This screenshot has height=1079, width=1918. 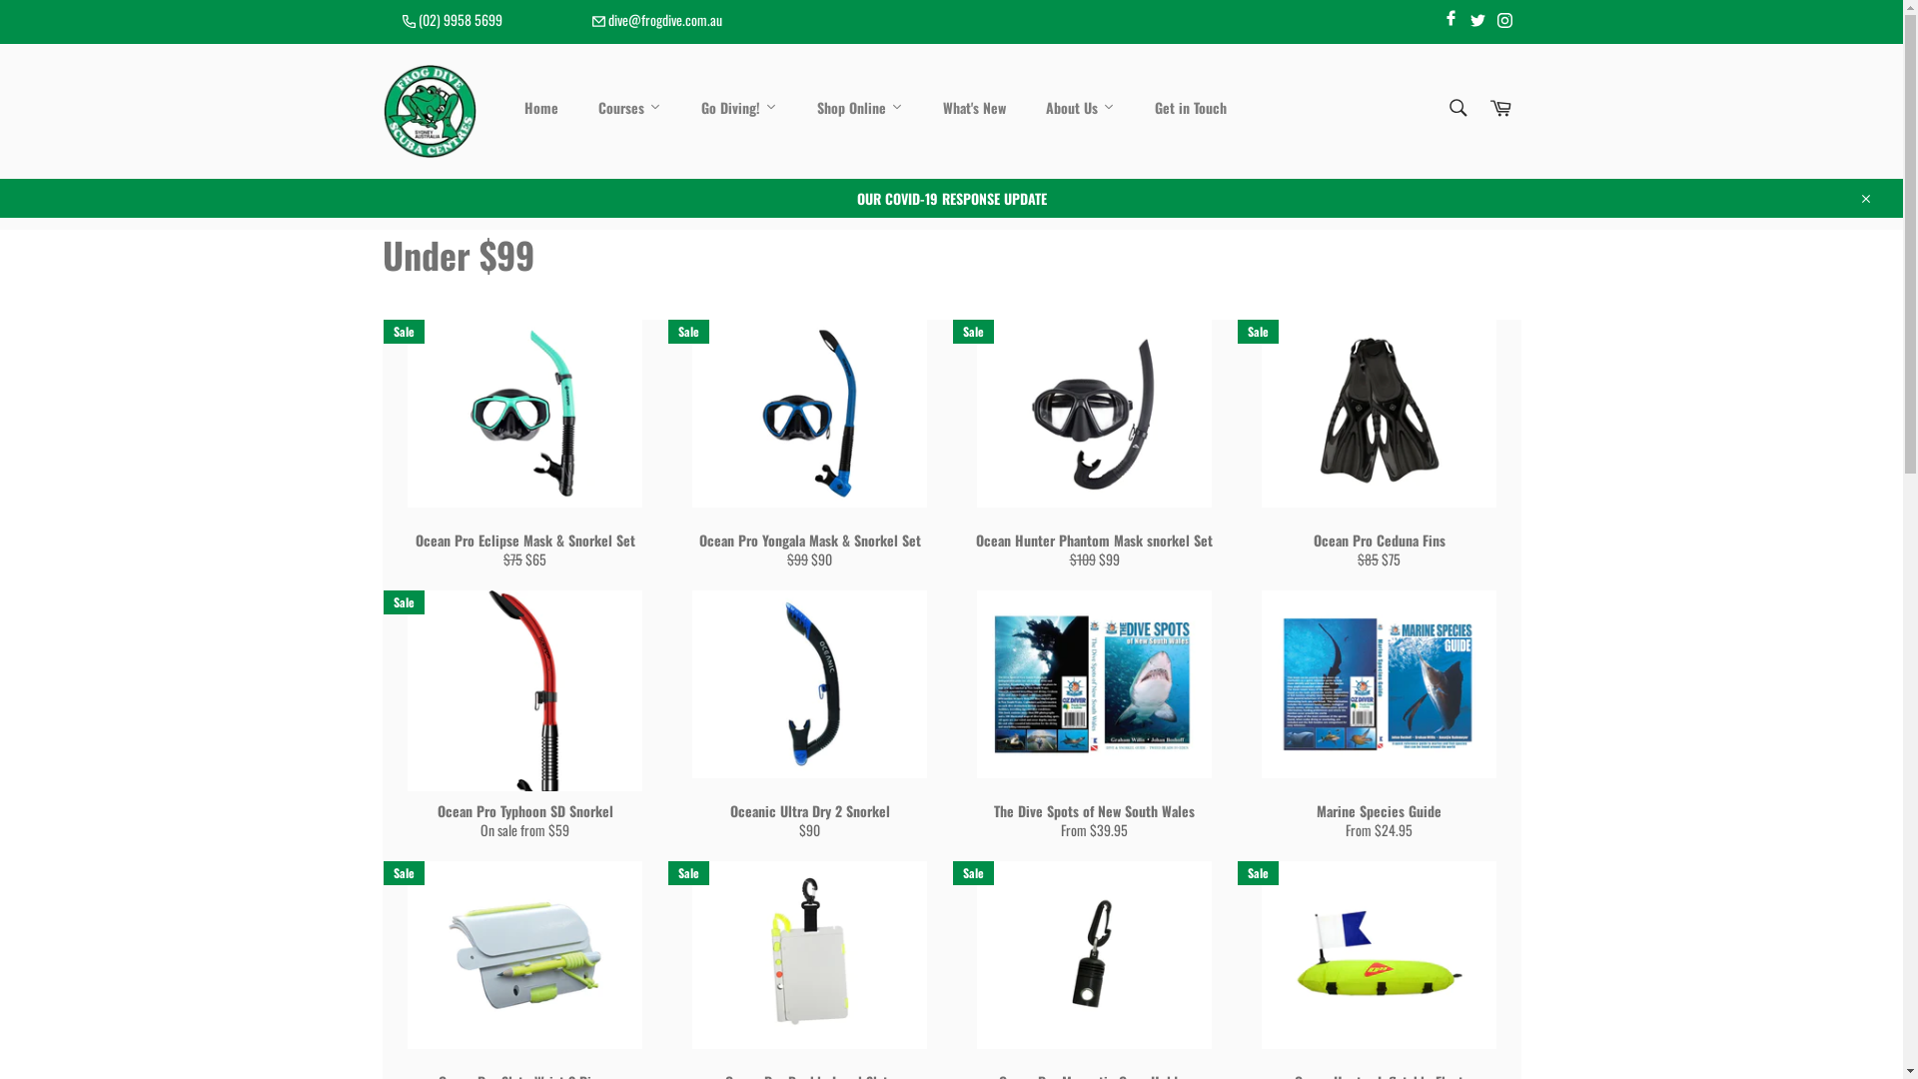 What do you see at coordinates (951, 198) in the screenshot?
I see `OUR COVID-19 RESPONSE UPDATE` at bounding box center [951, 198].